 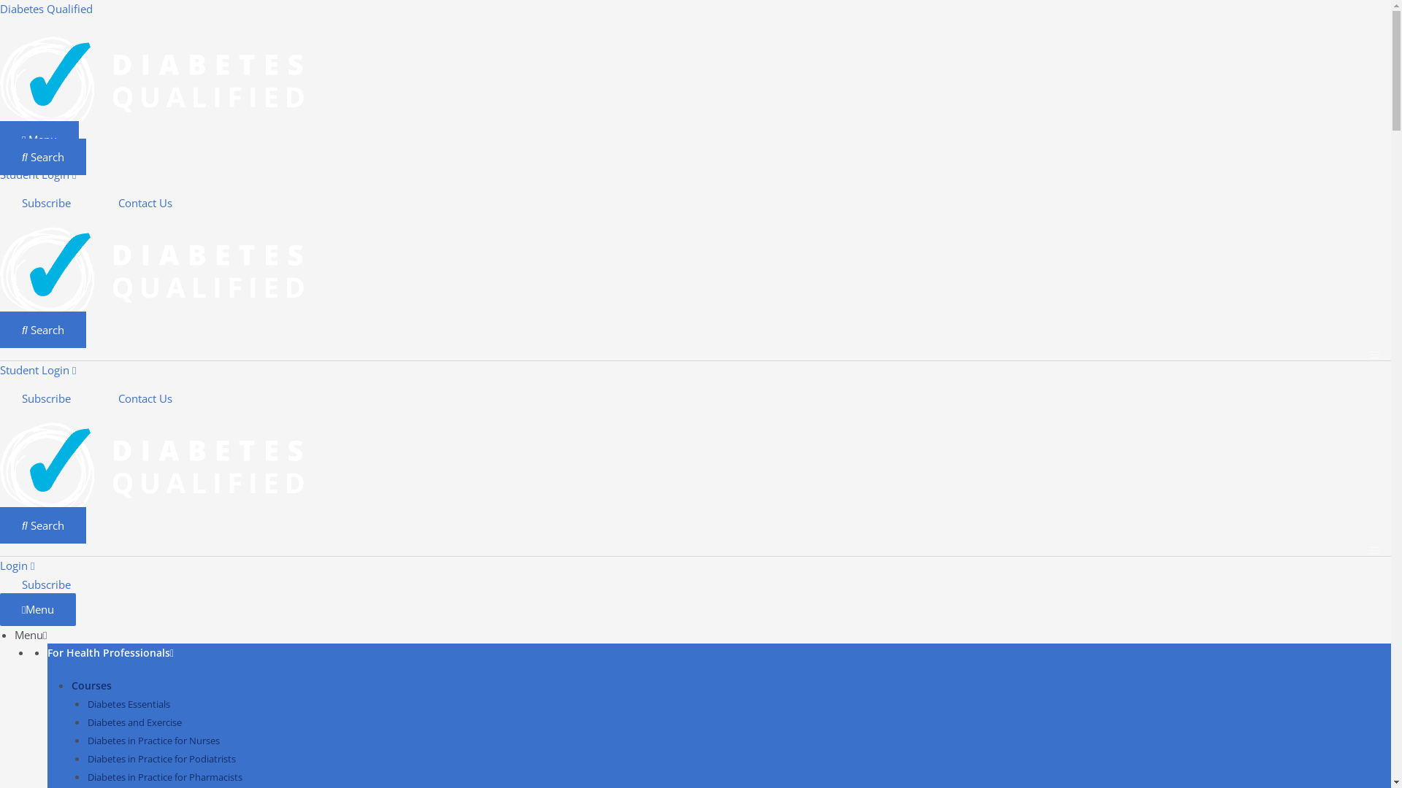 I want to click on Menu, so click(x=39, y=139).